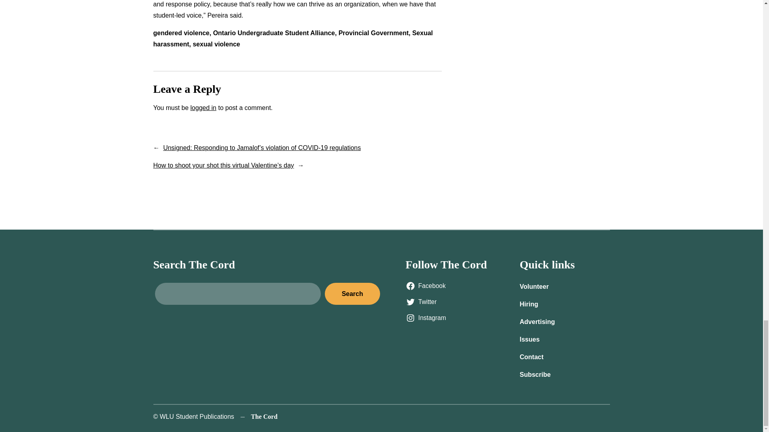 Image resolution: width=769 pixels, height=432 pixels. Describe the element at coordinates (181, 33) in the screenshot. I see `gendered violence` at that location.